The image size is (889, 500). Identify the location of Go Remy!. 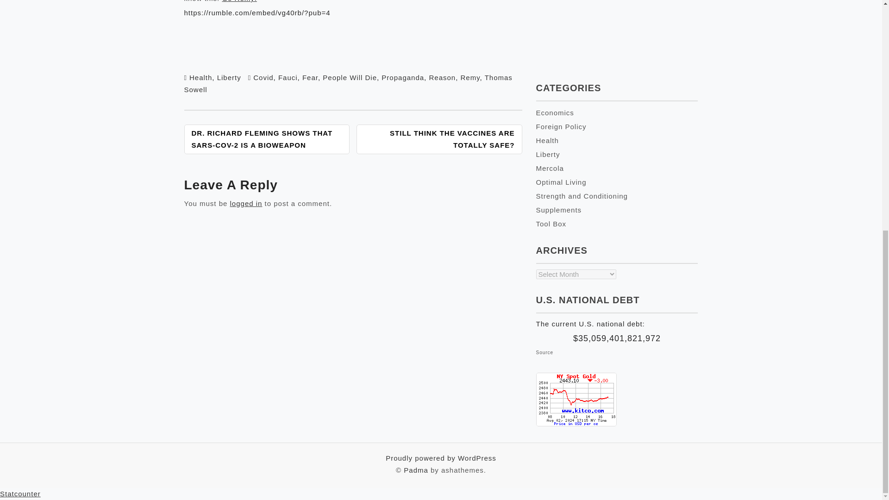
(239, 1).